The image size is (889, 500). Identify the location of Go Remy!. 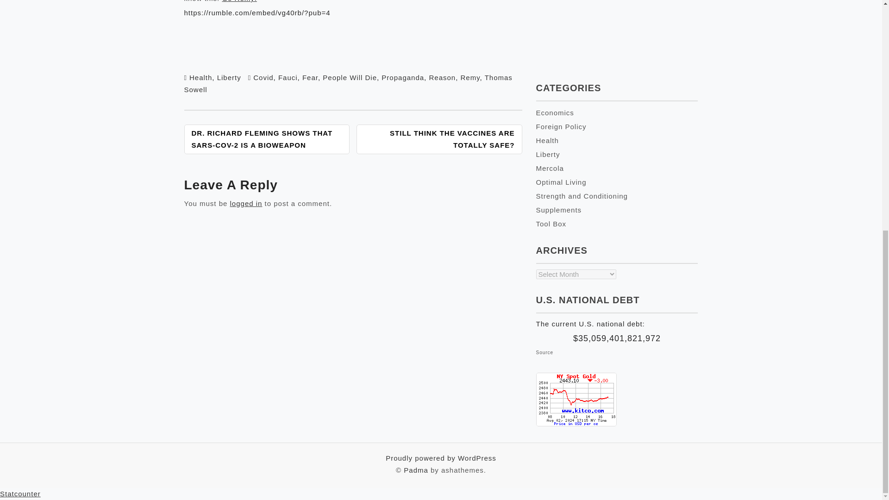
(239, 1).